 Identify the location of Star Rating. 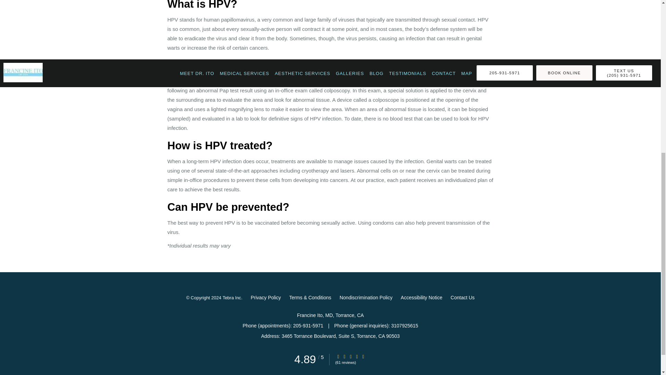
(338, 356).